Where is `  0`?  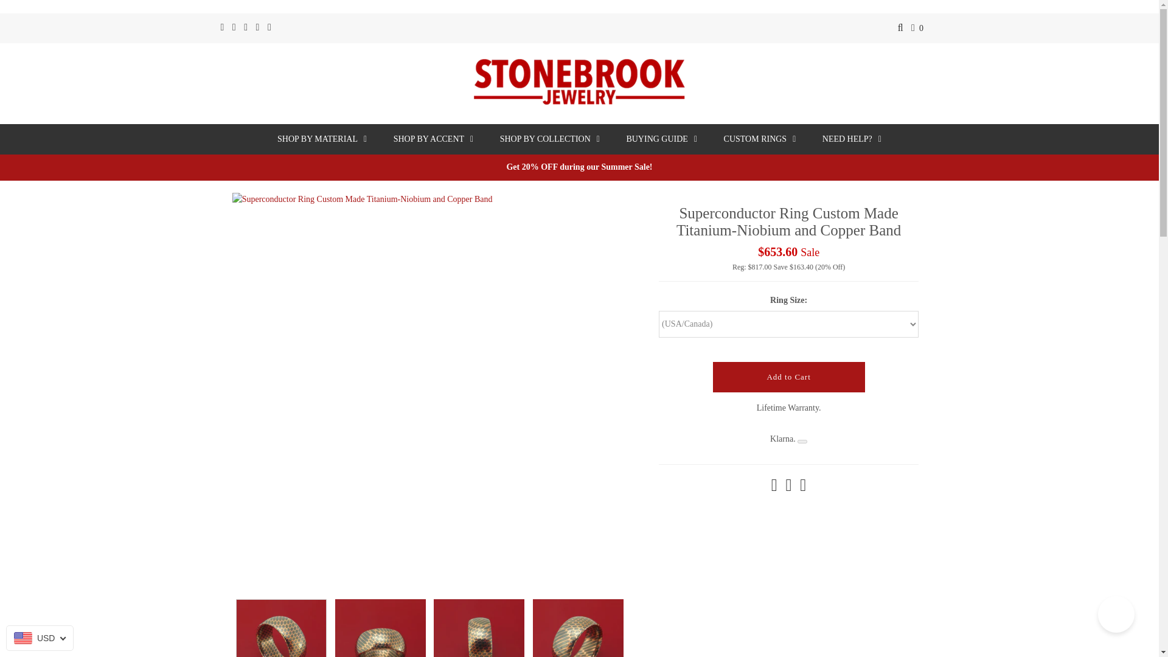   0 is located at coordinates (917, 28).